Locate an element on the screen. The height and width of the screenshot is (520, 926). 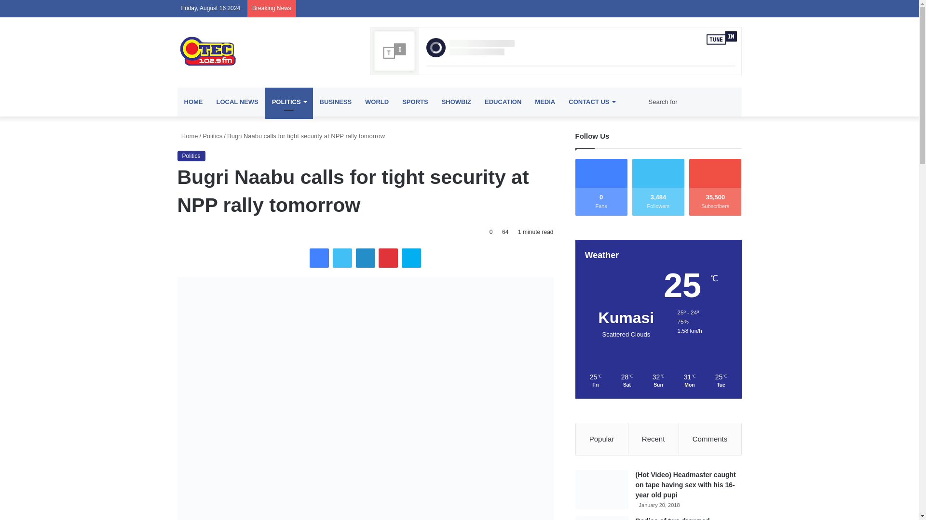
Facebook is located at coordinates (319, 258).